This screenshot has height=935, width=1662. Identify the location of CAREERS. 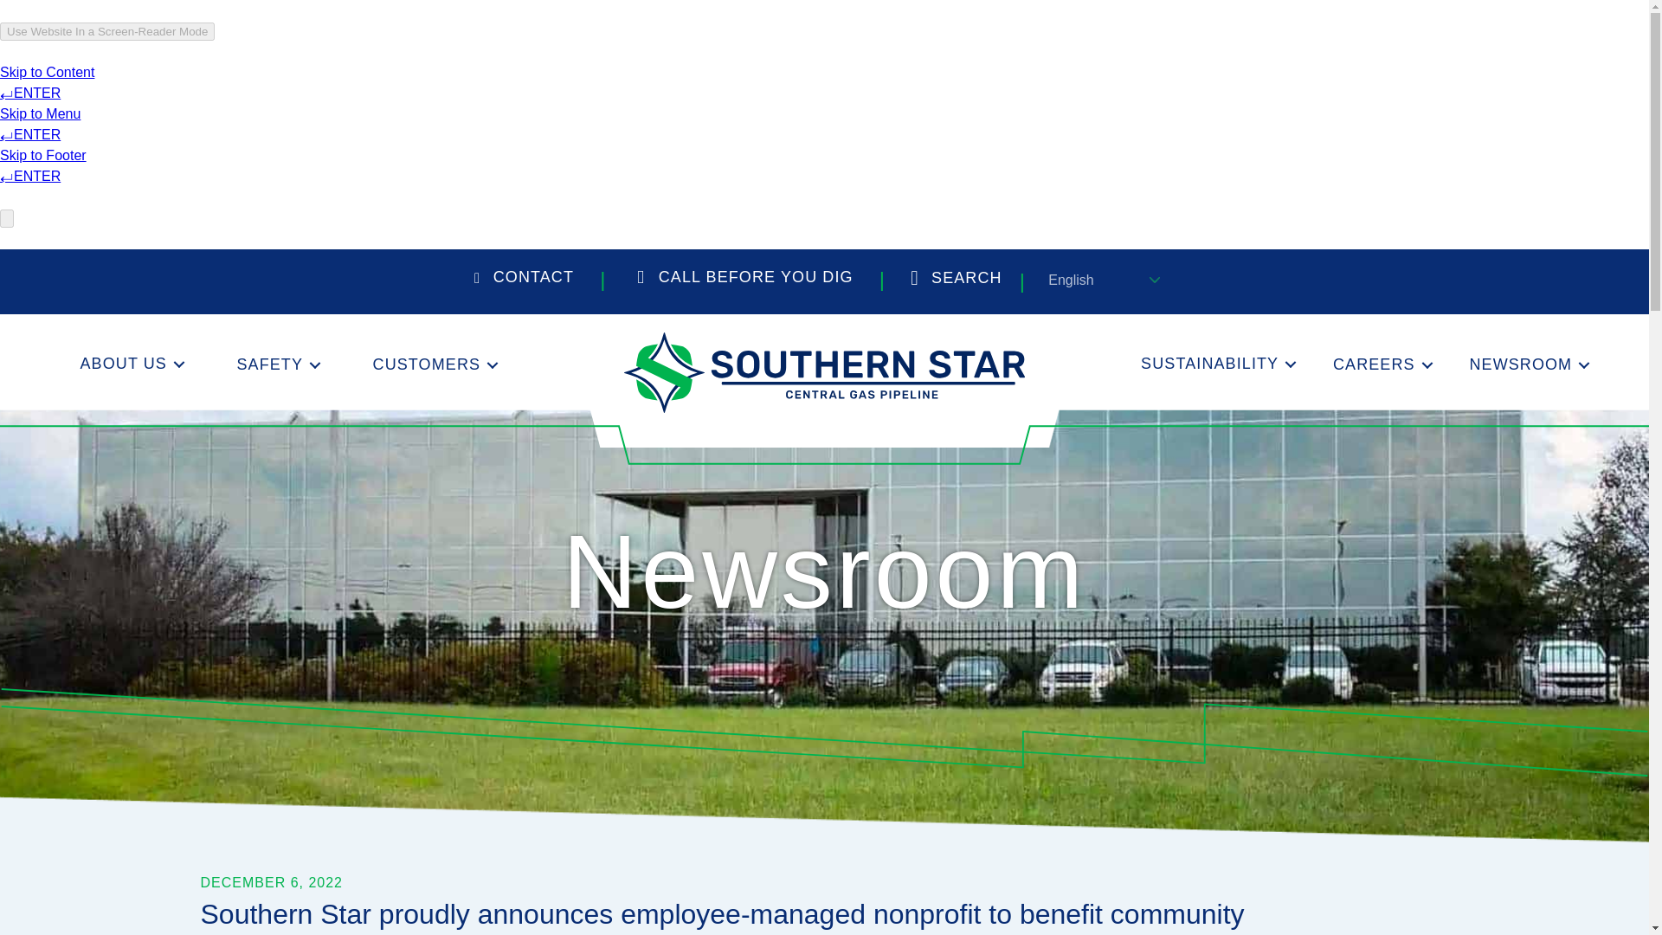
(1380, 365).